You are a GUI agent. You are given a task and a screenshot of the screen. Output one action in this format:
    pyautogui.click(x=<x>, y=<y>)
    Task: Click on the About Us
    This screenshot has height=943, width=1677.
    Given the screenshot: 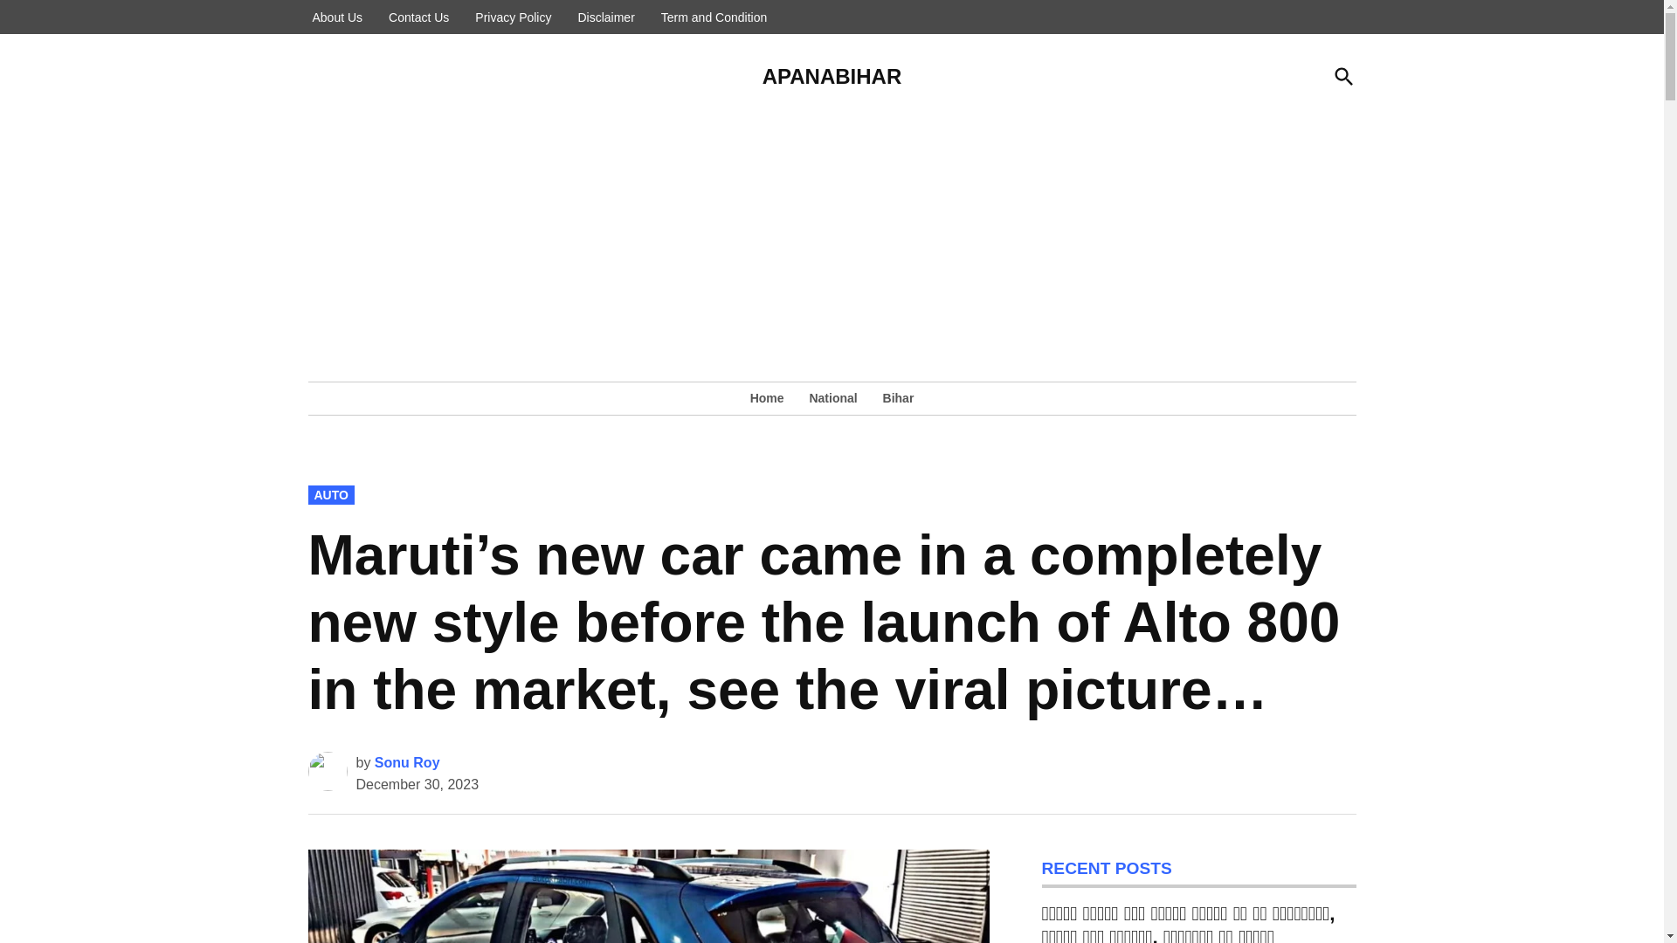 What is the action you would take?
    pyautogui.click(x=337, y=17)
    